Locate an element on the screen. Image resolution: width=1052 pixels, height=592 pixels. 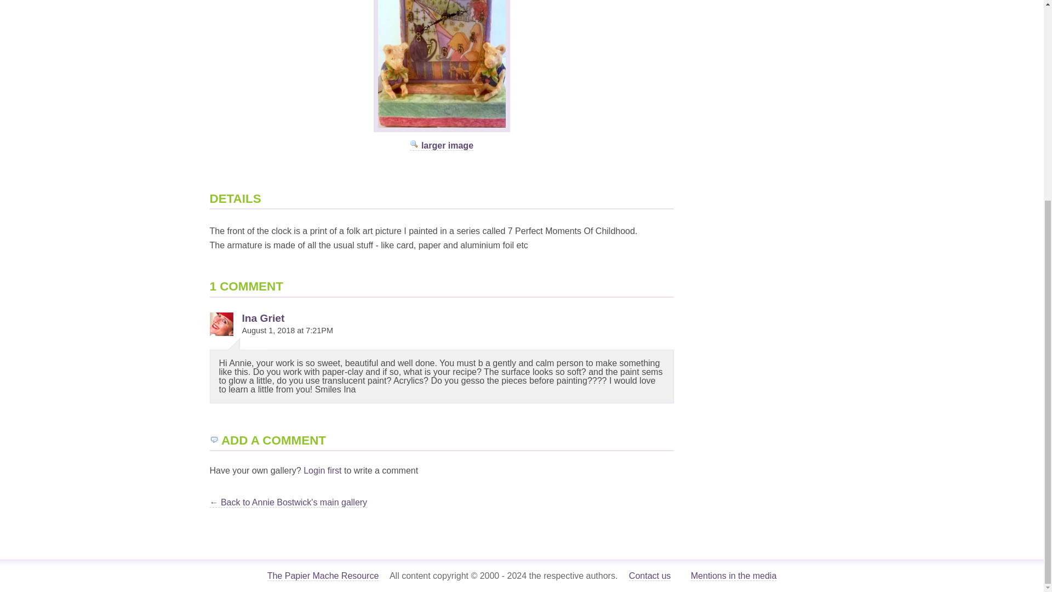
larger image is located at coordinates (442, 146).